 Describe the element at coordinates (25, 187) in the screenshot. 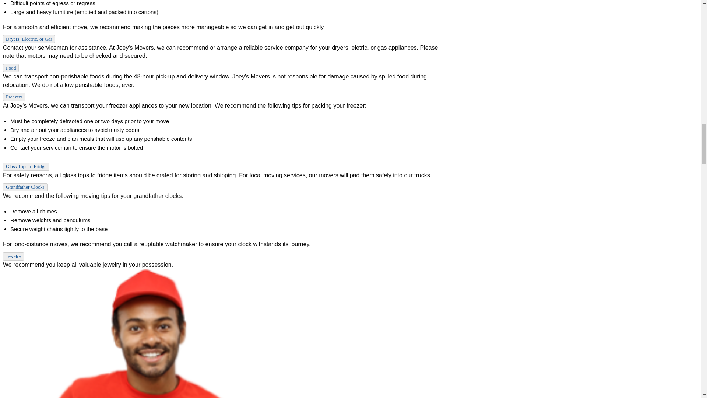

I see `Grandfather Clocks` at that location.